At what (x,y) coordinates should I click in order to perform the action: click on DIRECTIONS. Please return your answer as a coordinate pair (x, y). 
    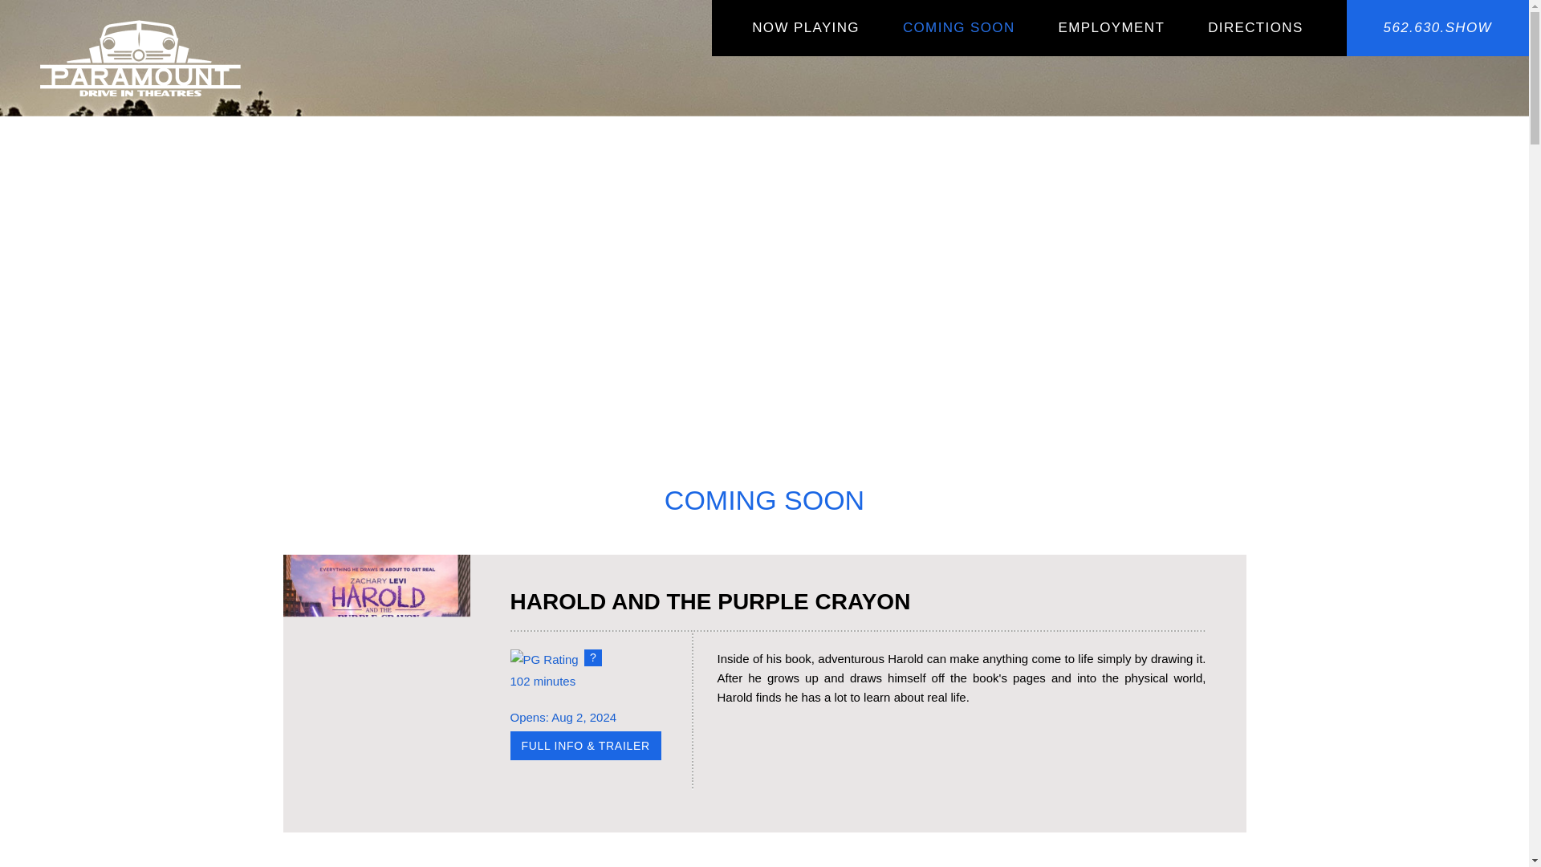
    Looking at the image, I should click on (1255, 27).